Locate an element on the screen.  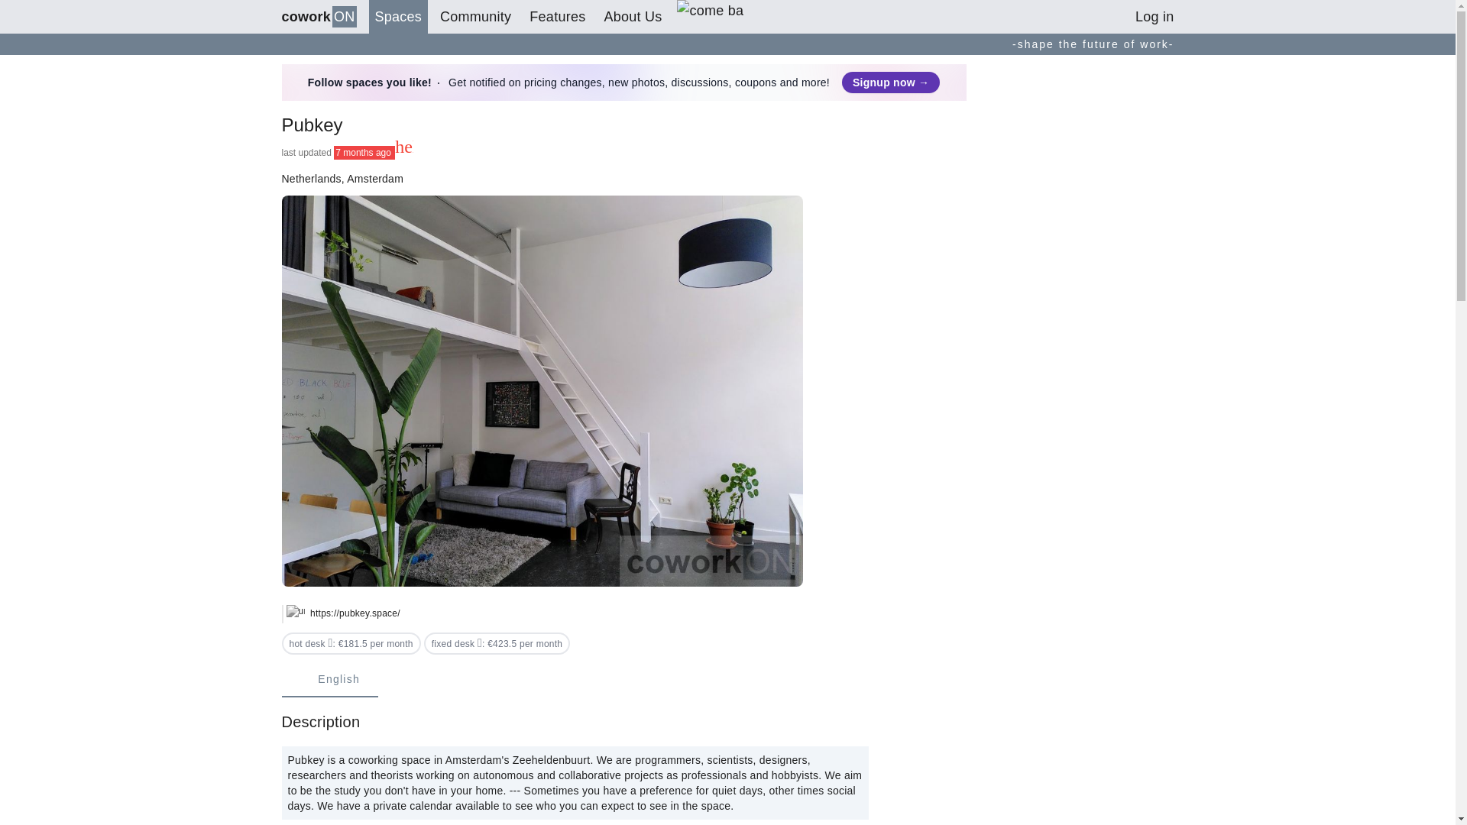
Spaces is located at coordinates (399, 17).